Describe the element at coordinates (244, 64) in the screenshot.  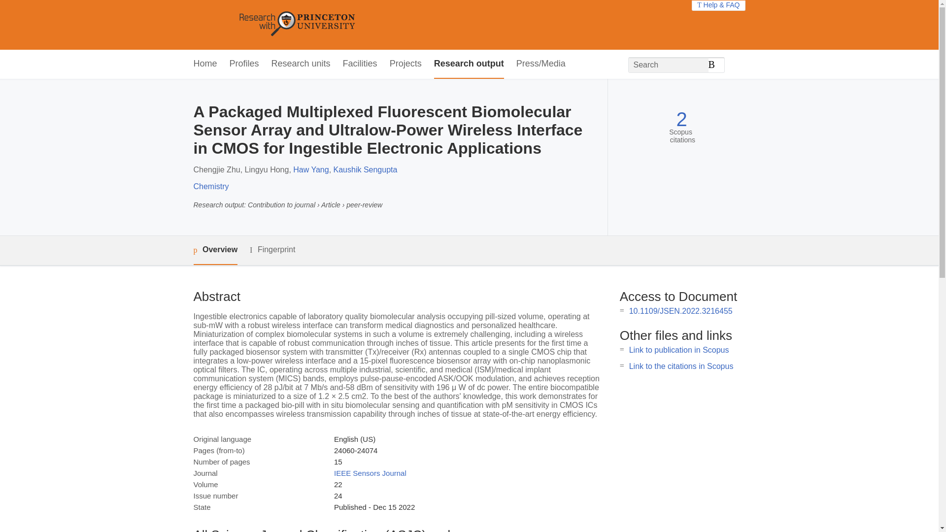
I see `Profiles` at that location.